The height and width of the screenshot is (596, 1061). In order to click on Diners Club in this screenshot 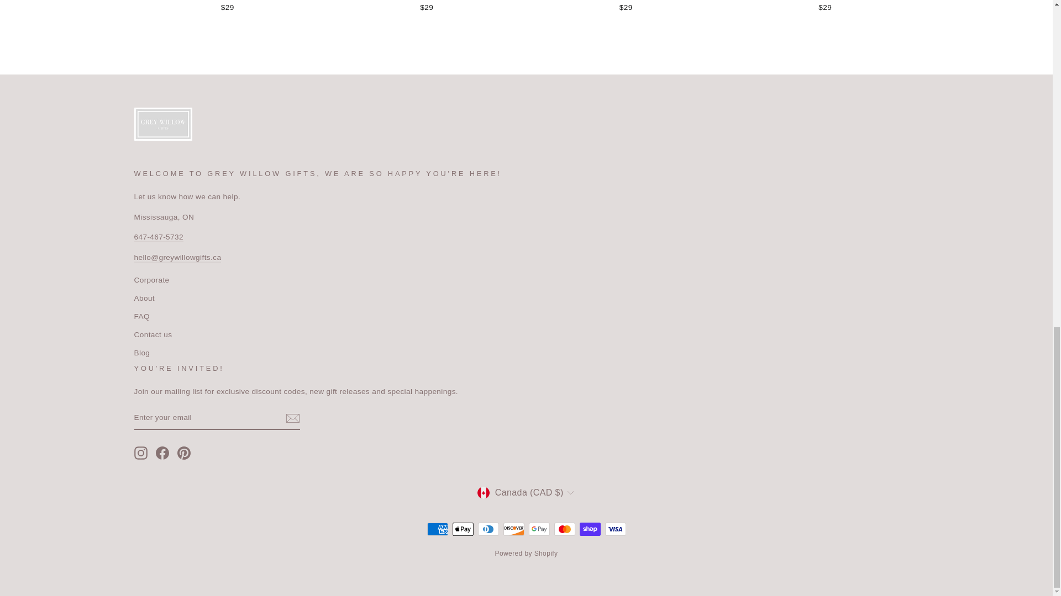, I will do `click(488, 529)`.